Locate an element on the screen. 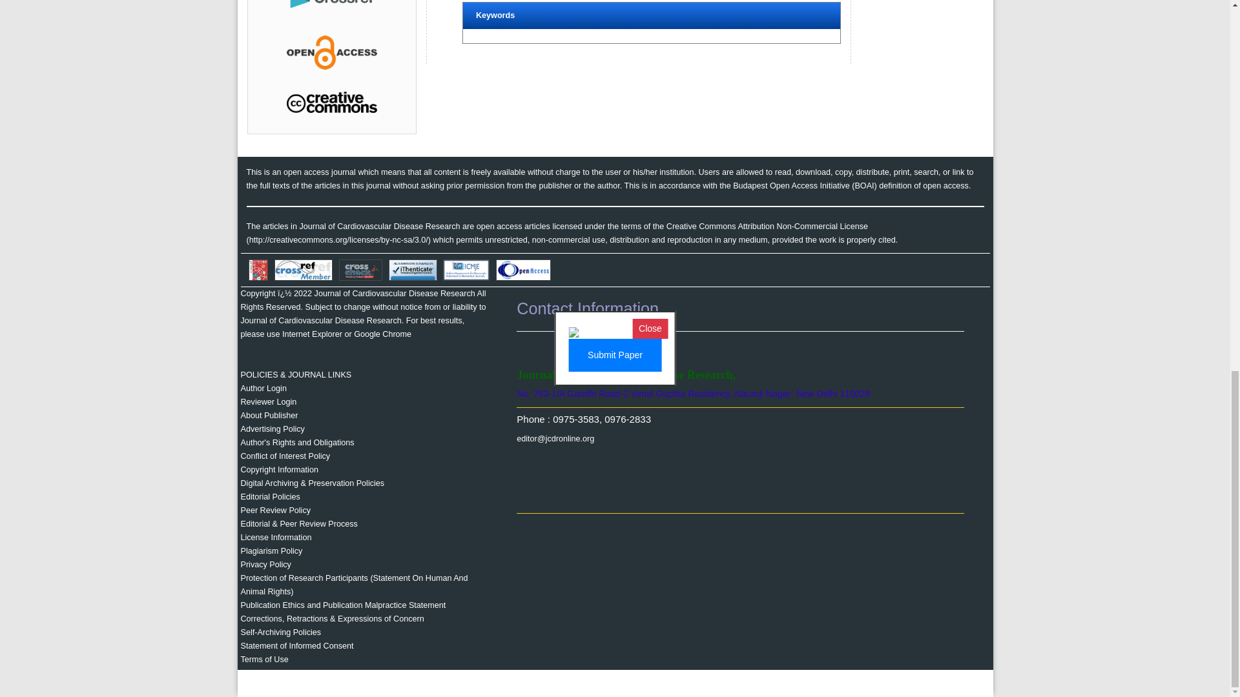 Image resolution: width=1240 pixels, height=697 pixels. Copyright Information is located at coordinates (279, 470).